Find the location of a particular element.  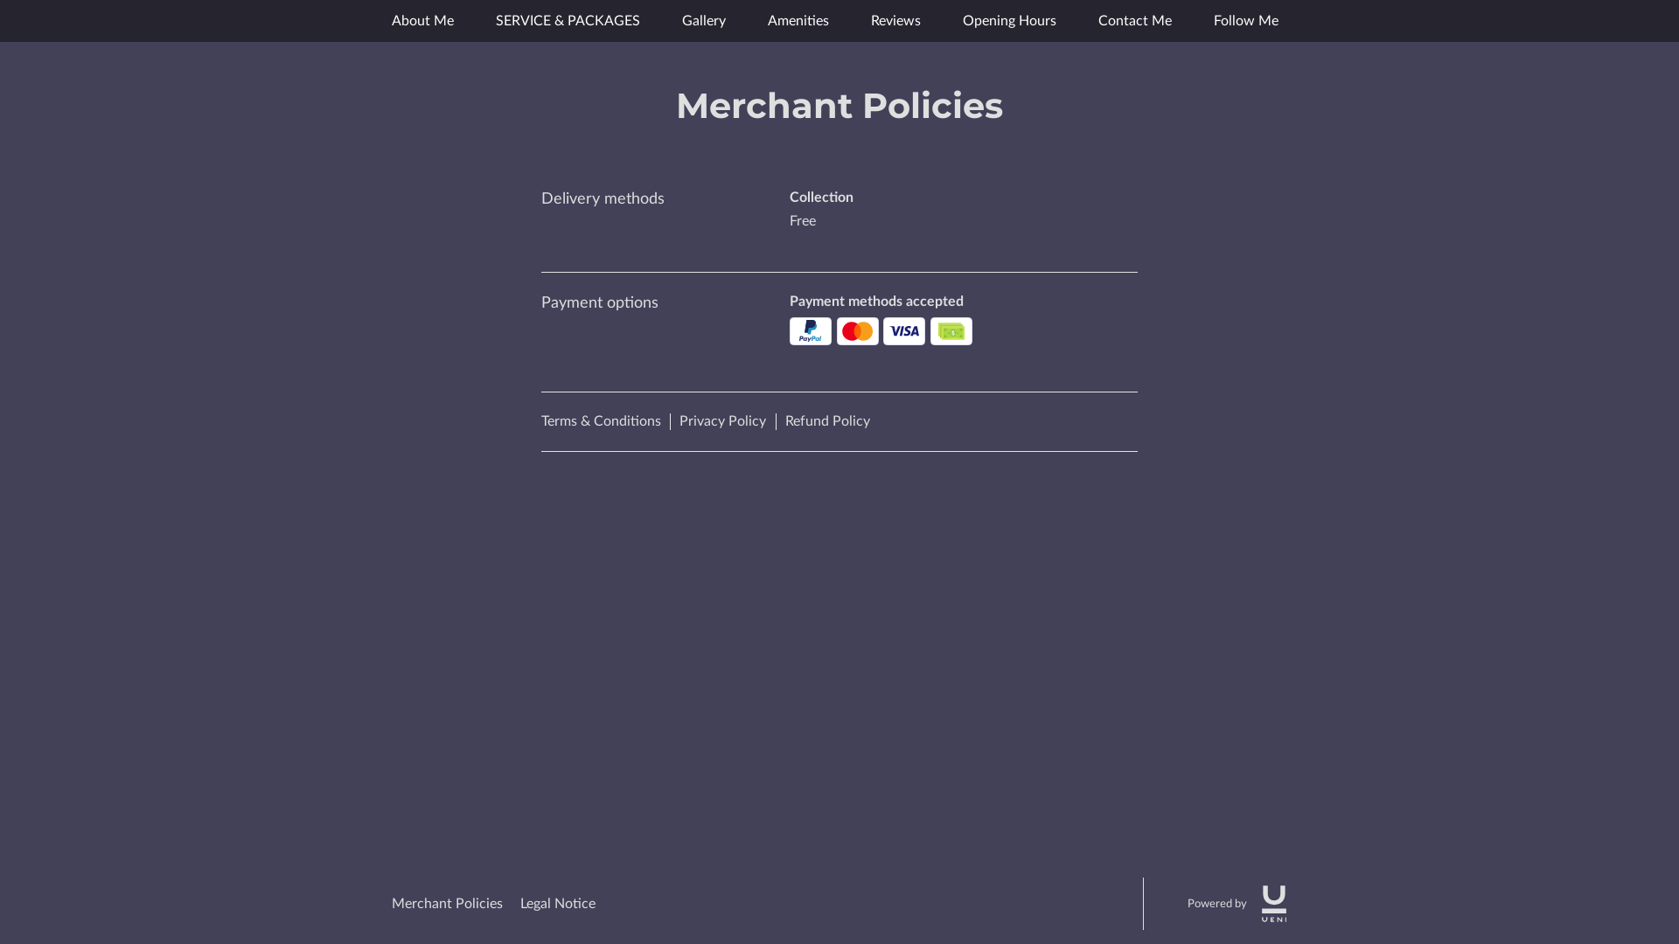

Legal Notice is located at coordinates (558, 904).